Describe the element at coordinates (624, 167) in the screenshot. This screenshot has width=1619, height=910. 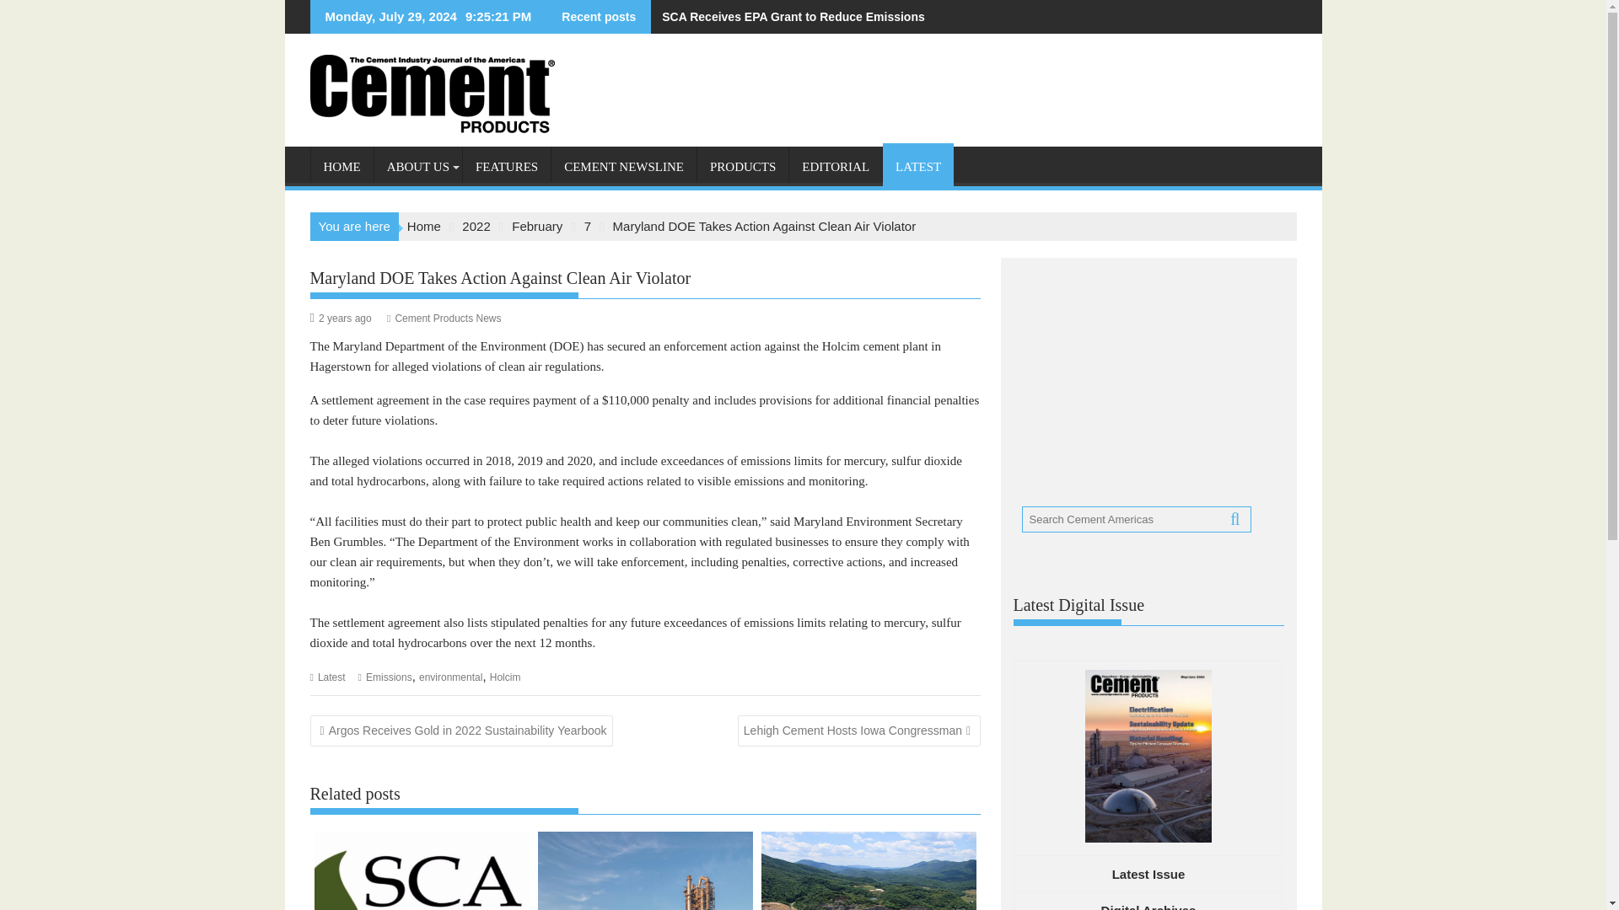
I see `CEMENT NEWSLINE` at that location.